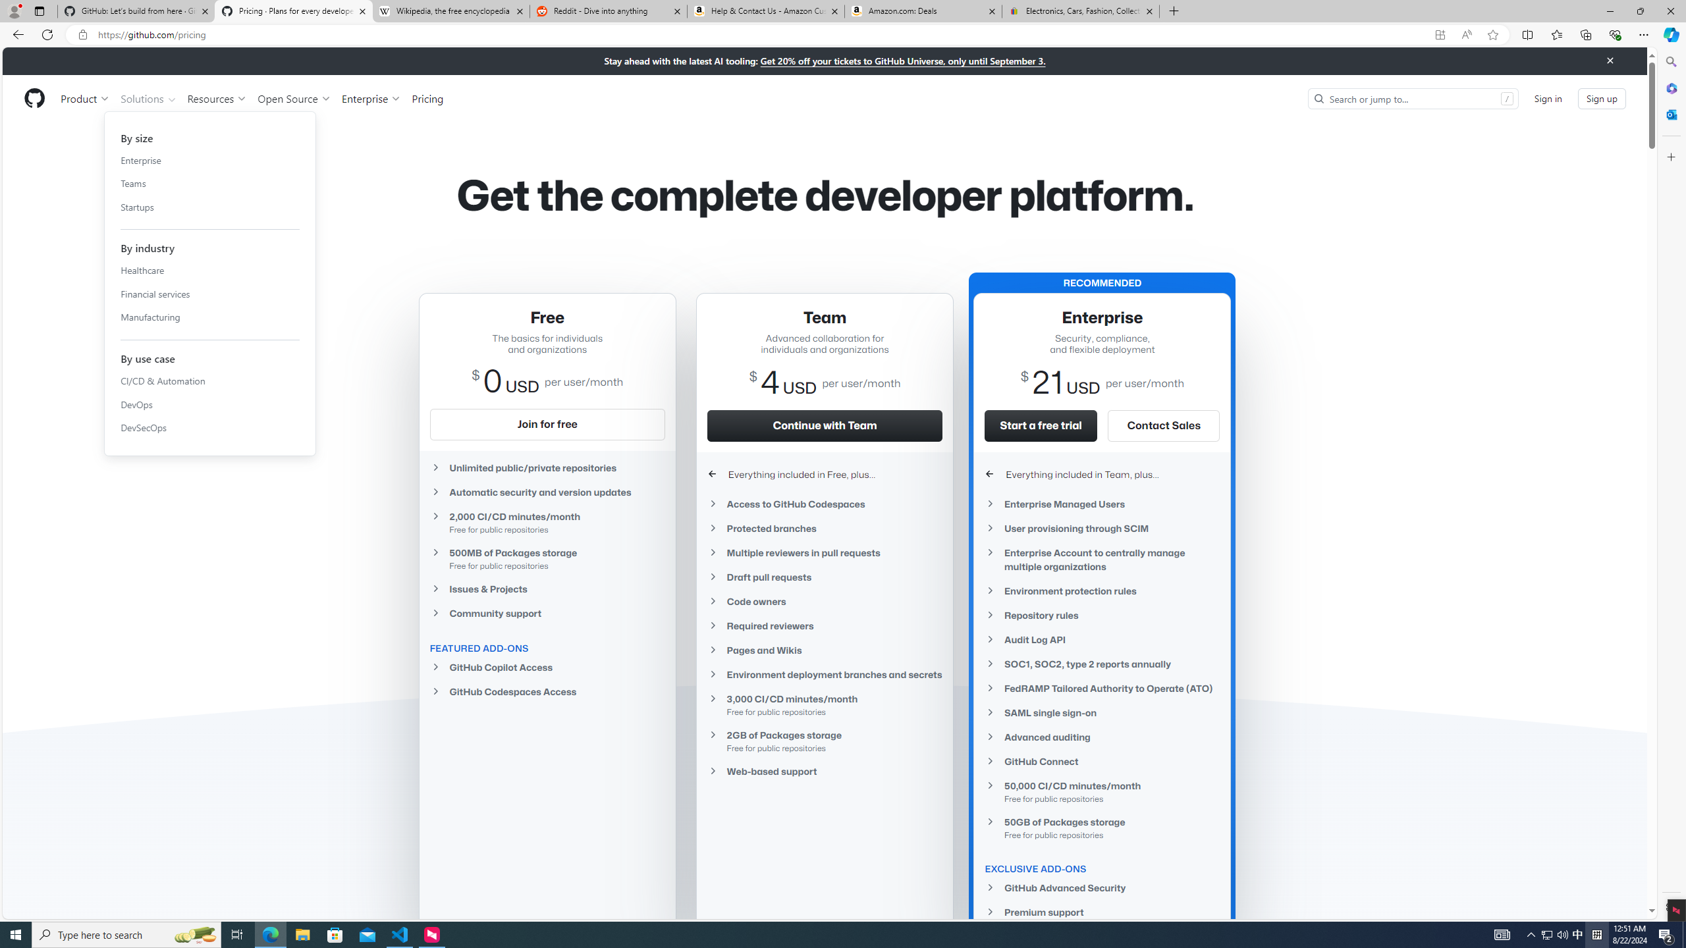 This screenshot has height=948, width=1686. What do you see at coordinates (825, 553) in the screenshot?
I see `Multiple reviewers in pull requests` at bounding box center [825, 553].